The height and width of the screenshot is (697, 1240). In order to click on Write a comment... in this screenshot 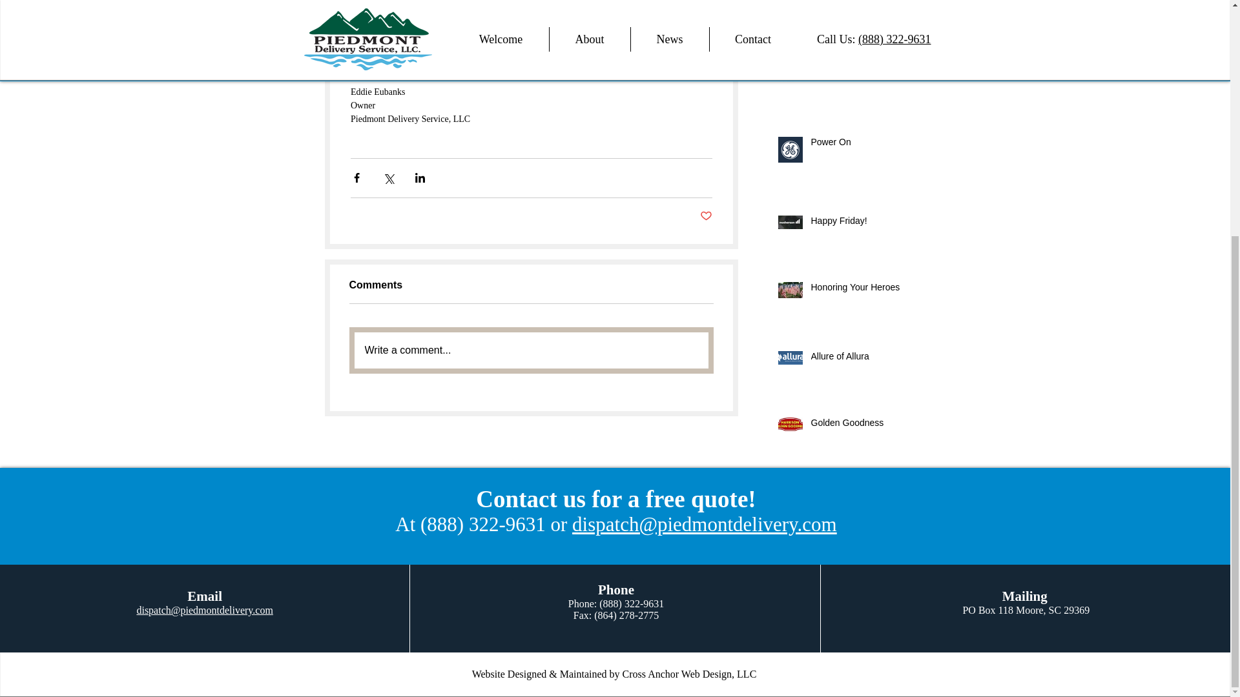, I will do `click(531, 350)`.